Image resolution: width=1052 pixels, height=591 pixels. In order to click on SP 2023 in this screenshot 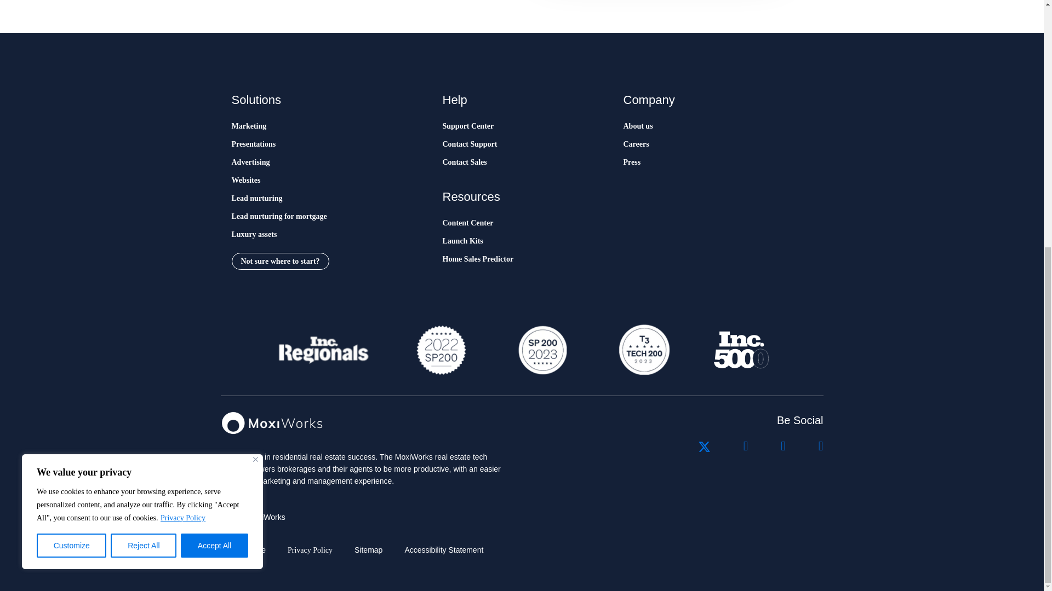, I will do `click(541, 350)`.